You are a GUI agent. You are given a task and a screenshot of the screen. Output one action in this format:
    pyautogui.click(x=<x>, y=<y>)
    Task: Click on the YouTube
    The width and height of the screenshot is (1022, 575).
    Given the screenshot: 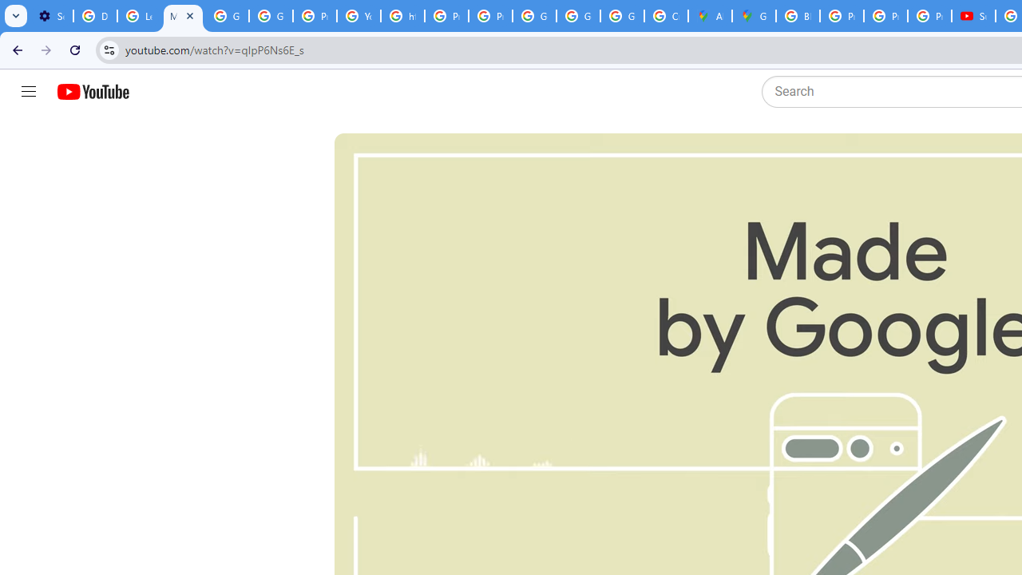 What is the action you would take?
    pyautogui.click(x=359, y=16)
    